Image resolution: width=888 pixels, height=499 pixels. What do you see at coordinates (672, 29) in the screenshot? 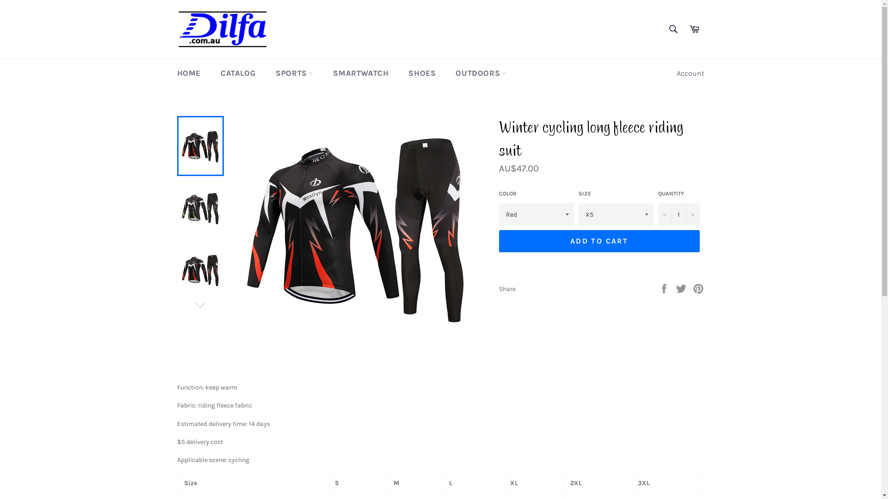
I see `Search` at bounding box center [672, 29].